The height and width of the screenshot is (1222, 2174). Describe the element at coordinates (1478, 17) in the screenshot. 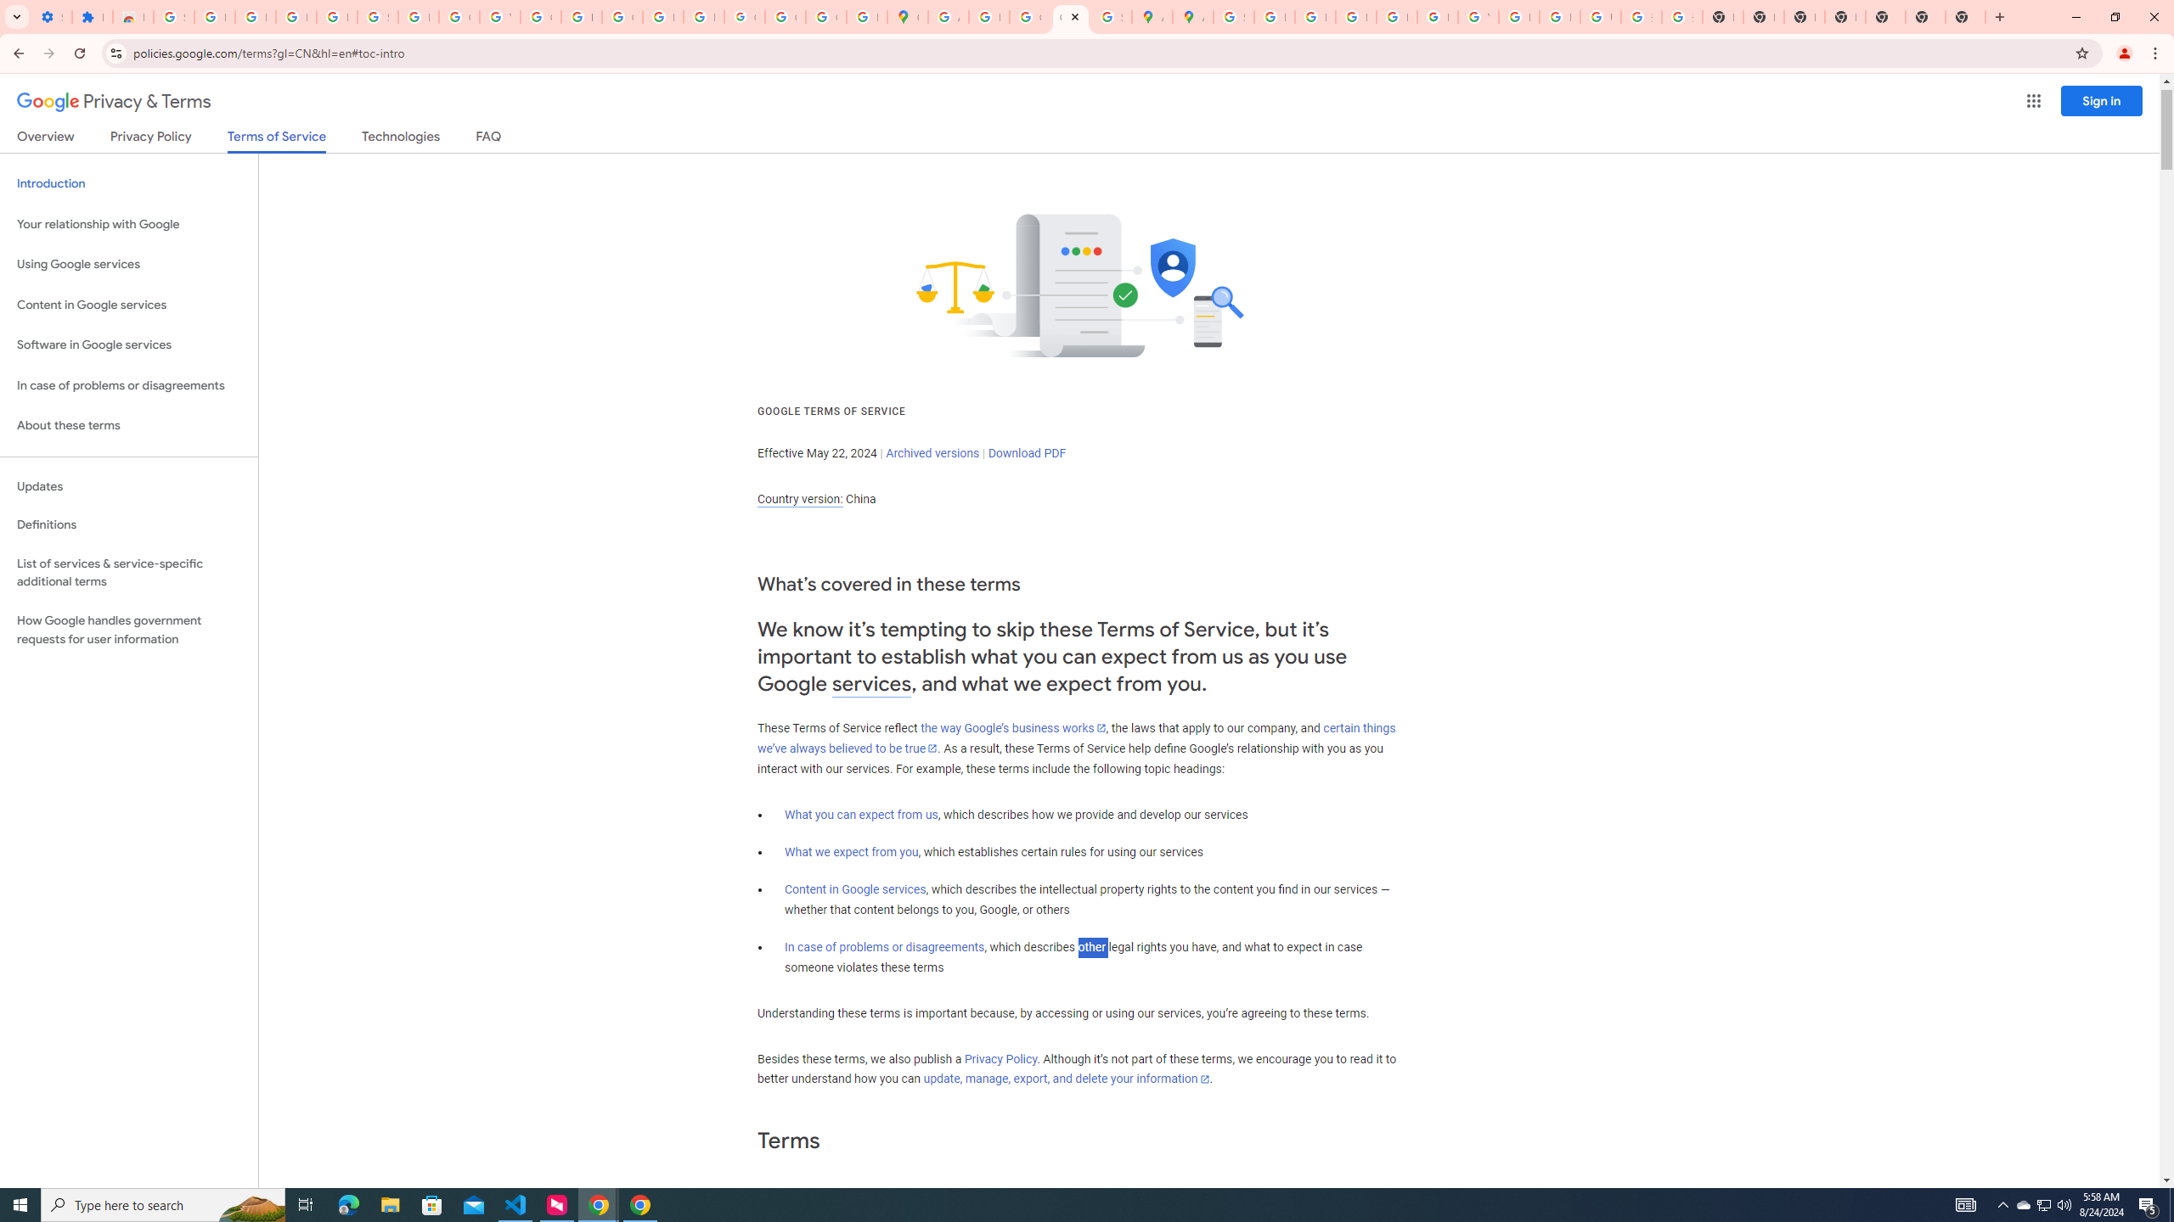

I see `YouTube` at that location.